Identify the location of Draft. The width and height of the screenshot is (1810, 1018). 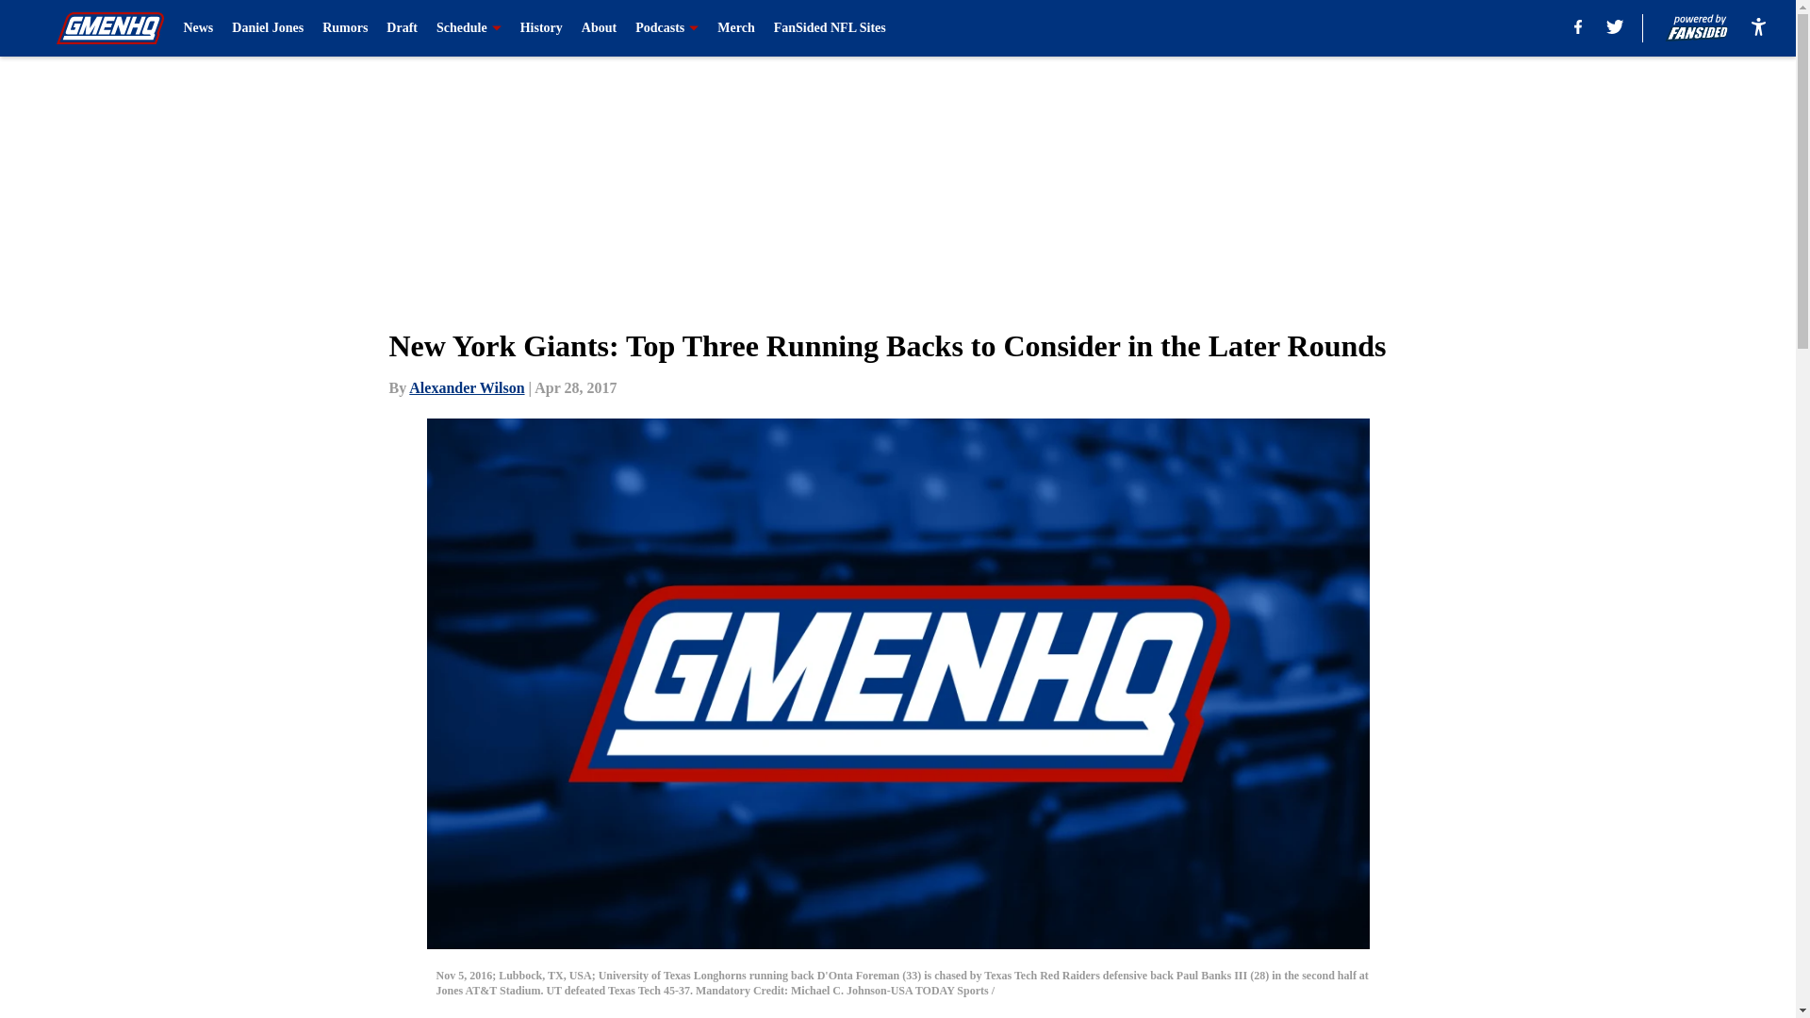
(402, 28).